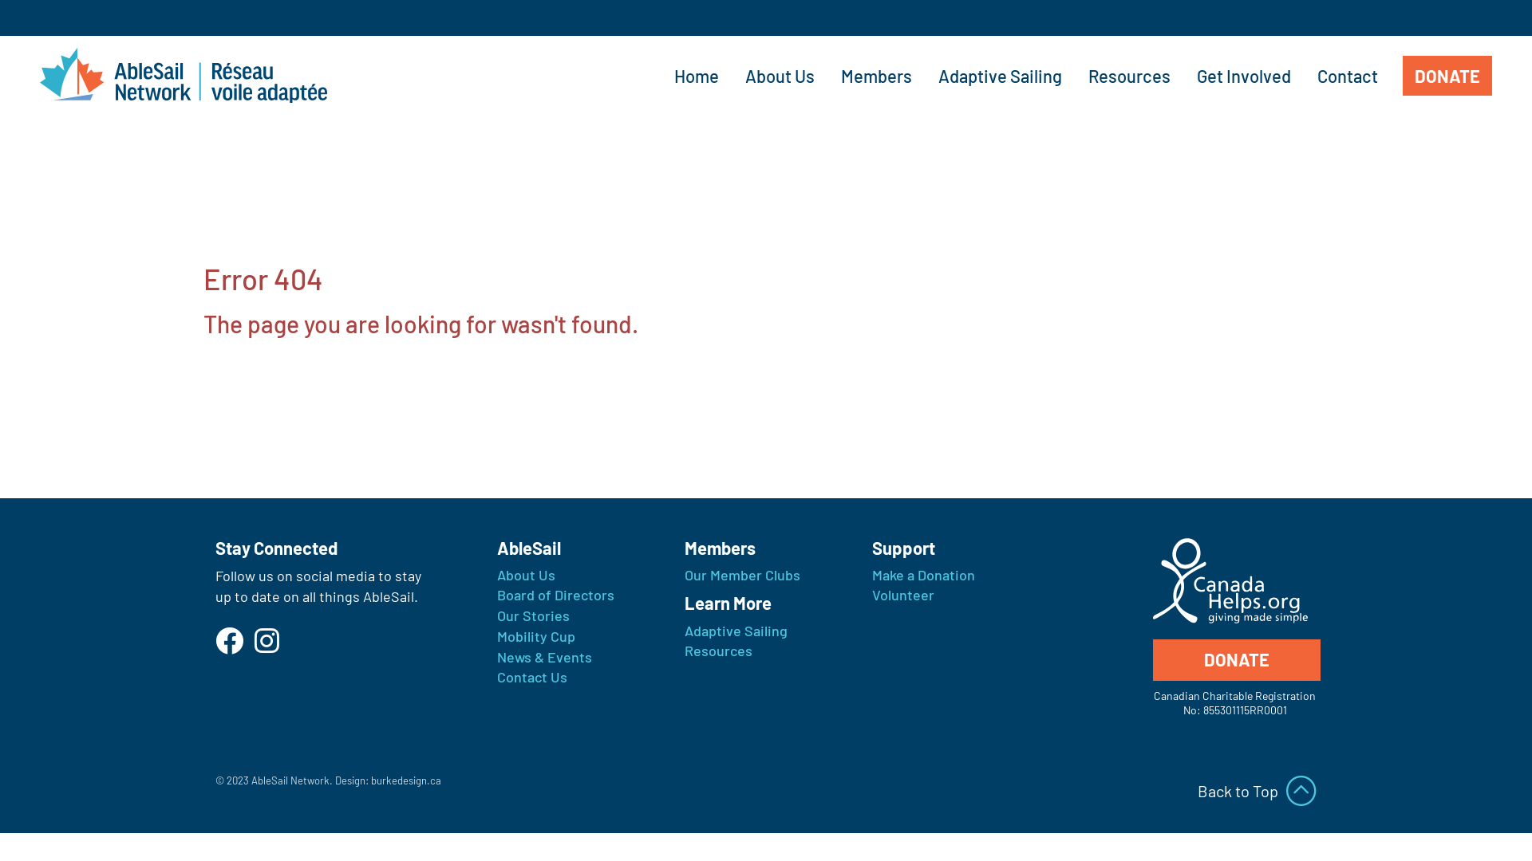 The width and height of the screenshot is (1532, 861). What do you see at coordinates (876, 76) in the screenshot?
I see `Members` at bounding box center [876, 76].